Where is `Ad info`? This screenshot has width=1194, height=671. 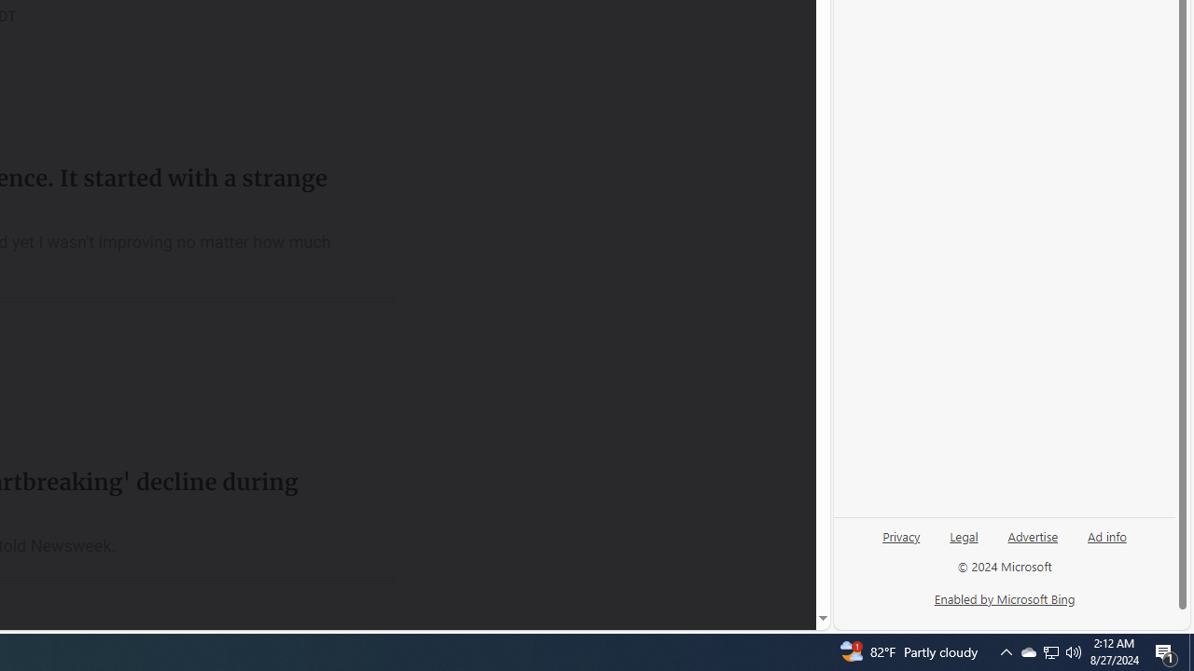 Ad info is located at coordinates (1107, 535).